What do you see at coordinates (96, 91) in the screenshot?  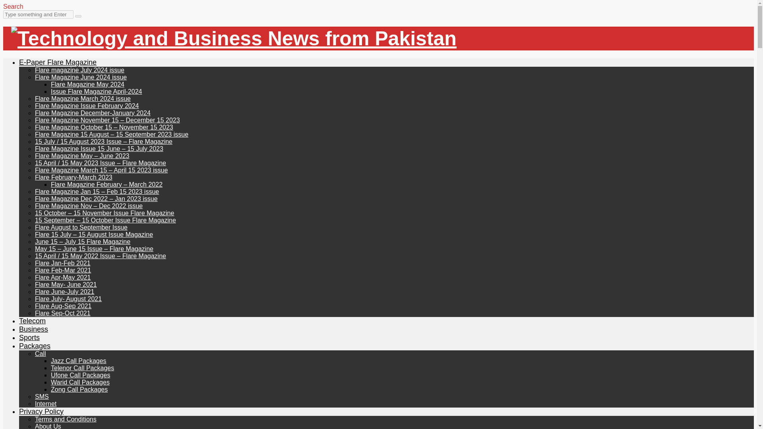 I see `Issue Flare Magazine April-2024` at bounding box center [96, 91].